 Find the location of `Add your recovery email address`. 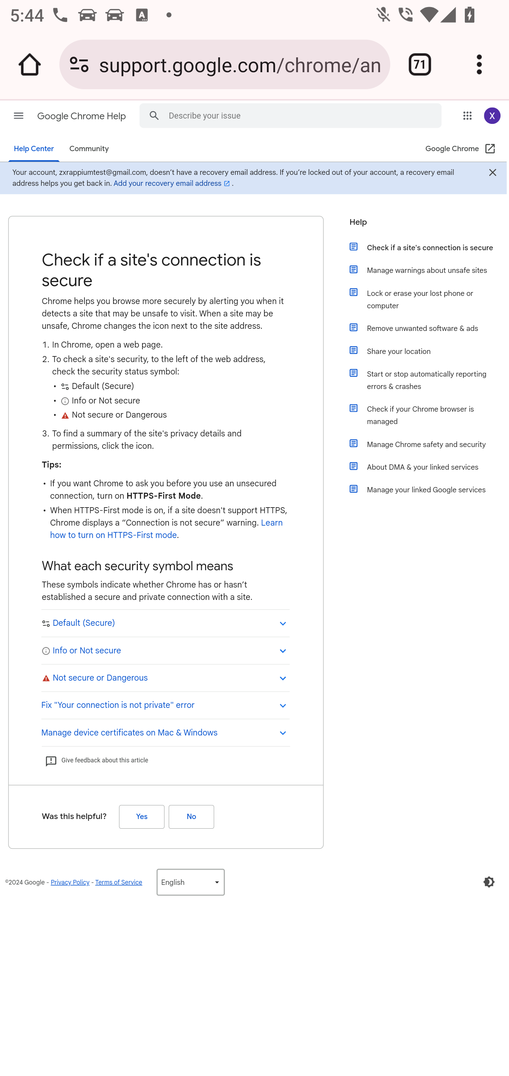

Add your recovery email address is located at coordinates (172, 183).